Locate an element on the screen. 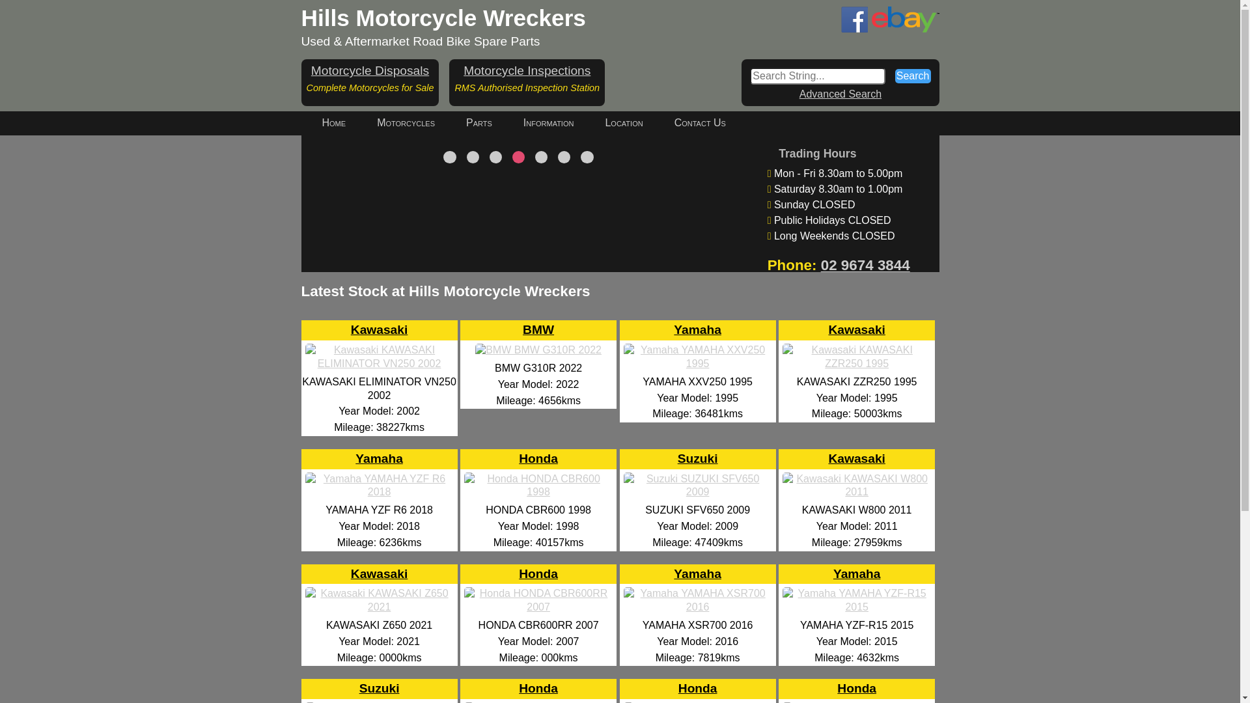  Honda is located at coordinates (538, 595).